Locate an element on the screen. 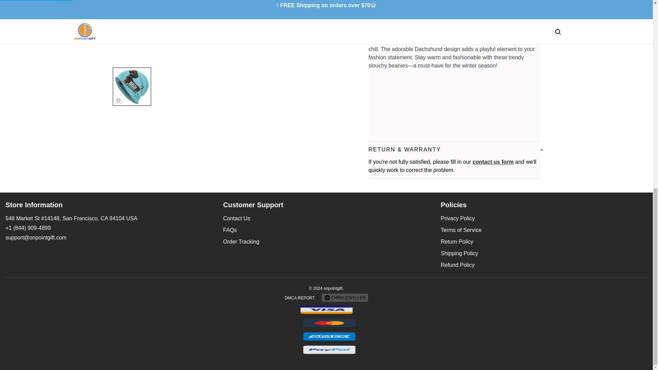  FAQs is located at coordinates (230, 230).